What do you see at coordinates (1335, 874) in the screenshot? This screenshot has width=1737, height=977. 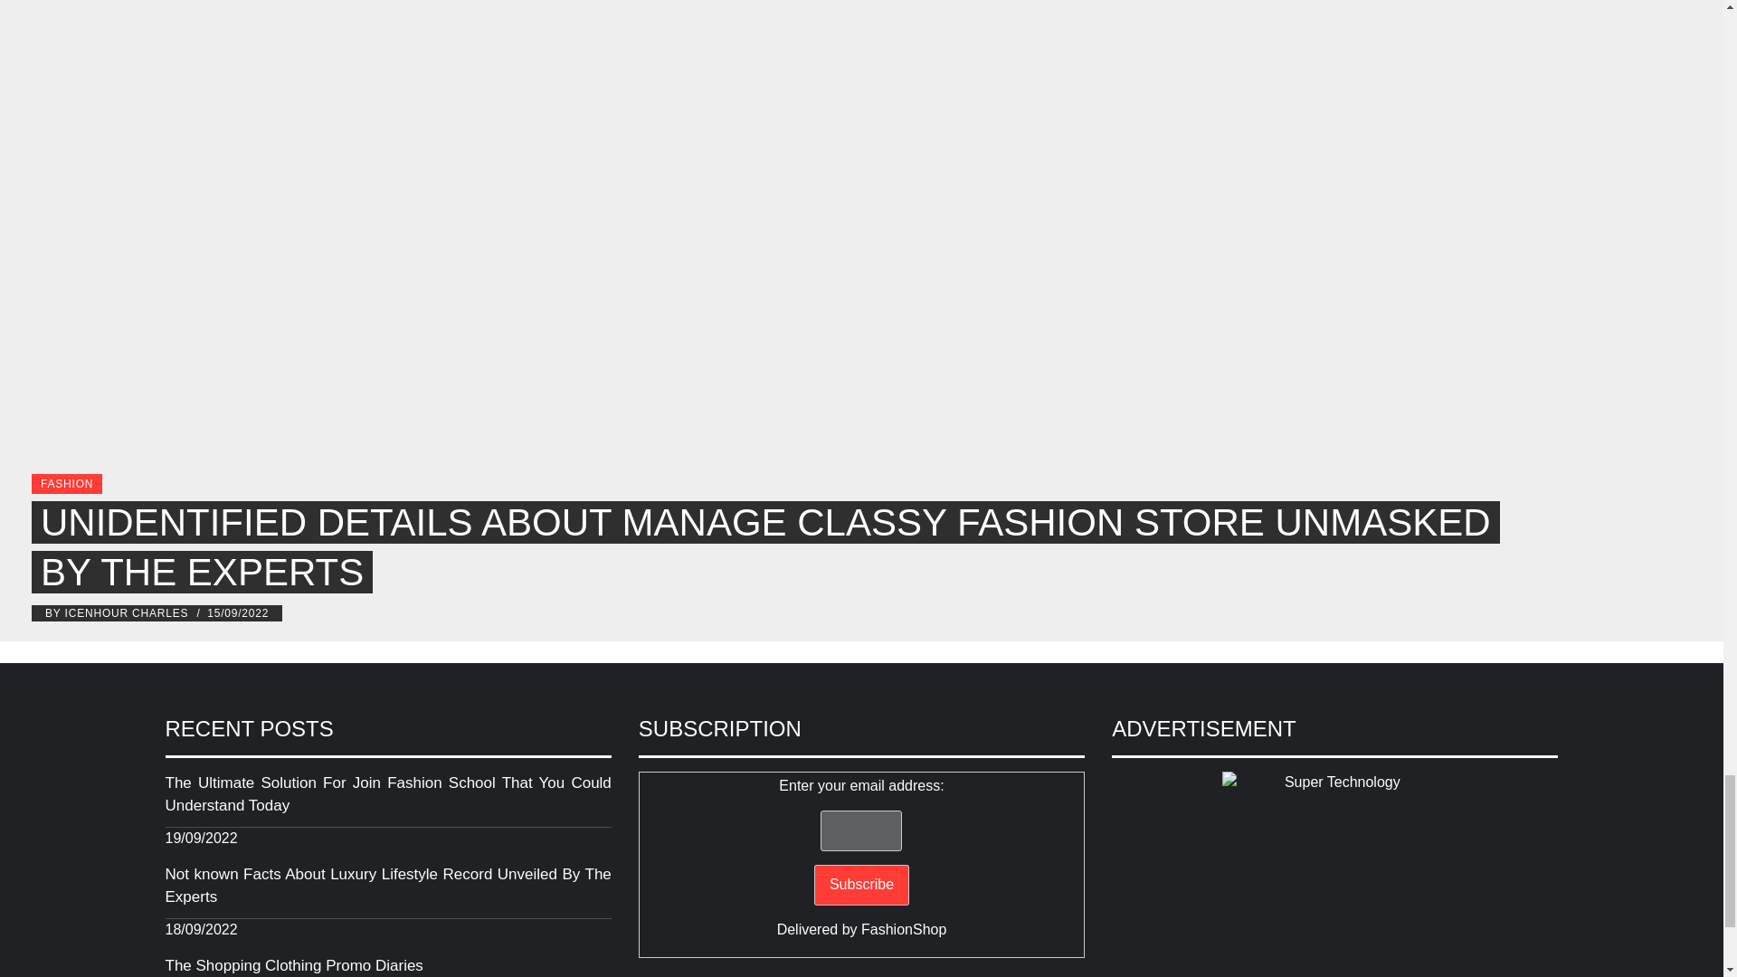 I see `Super Technology` at bounding box center [1335, 874].